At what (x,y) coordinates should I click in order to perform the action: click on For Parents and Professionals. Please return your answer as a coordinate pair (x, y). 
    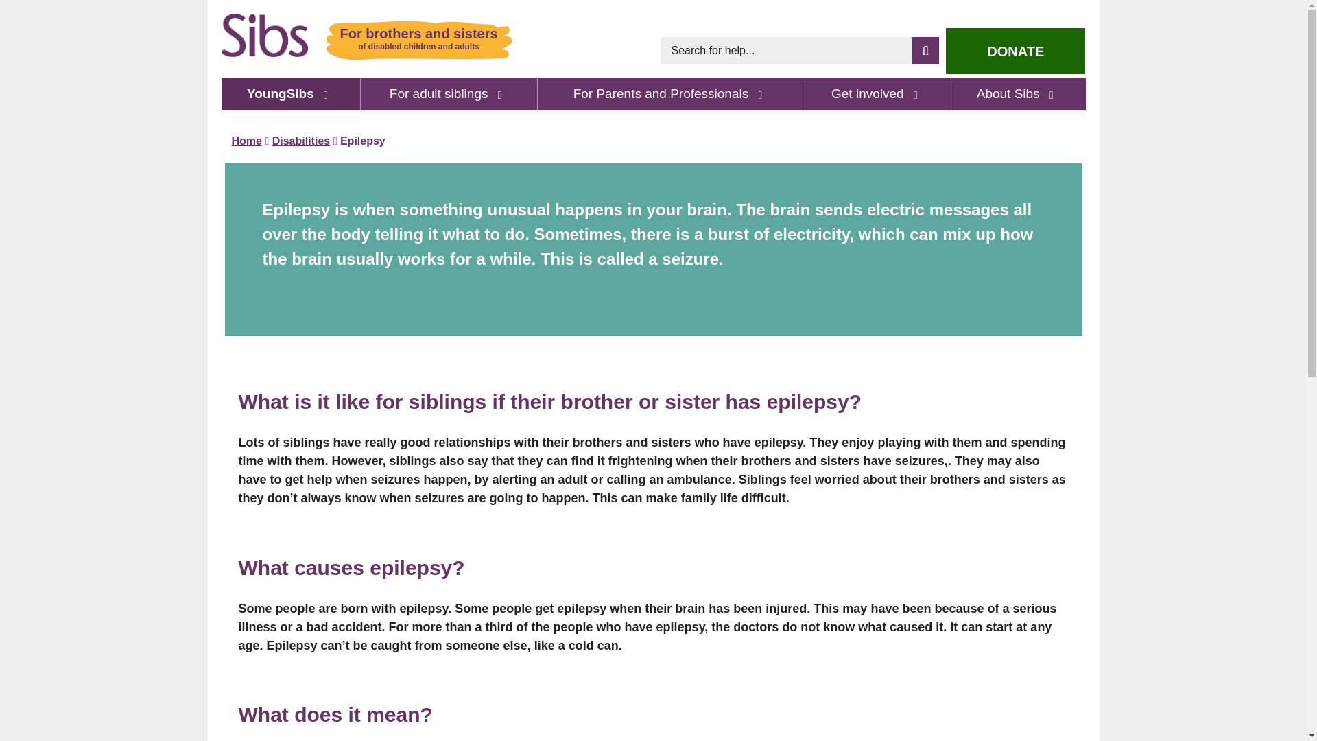
    Looking at the image, I should click on (671, 93).